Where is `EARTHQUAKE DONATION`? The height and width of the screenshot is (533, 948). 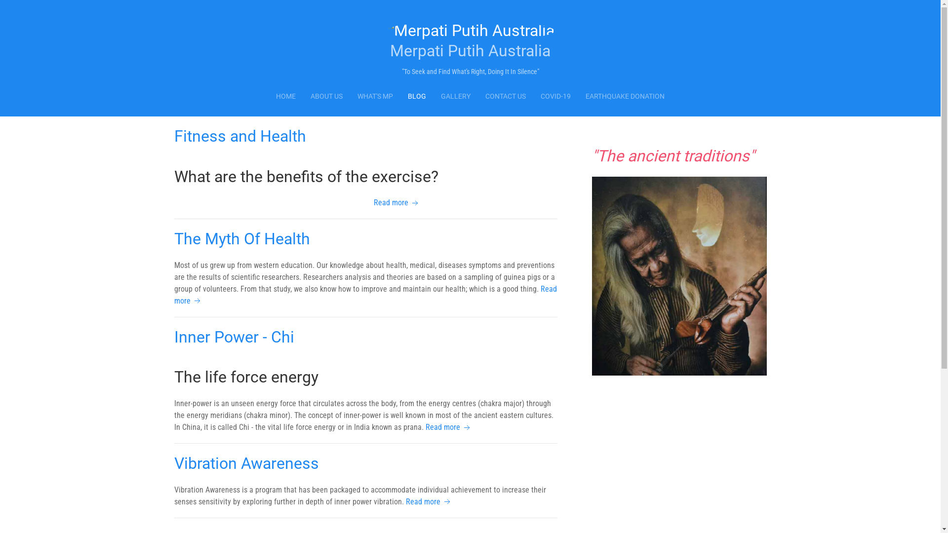
EARTHQUAKE DONATION is located at coordinates (625, 97).